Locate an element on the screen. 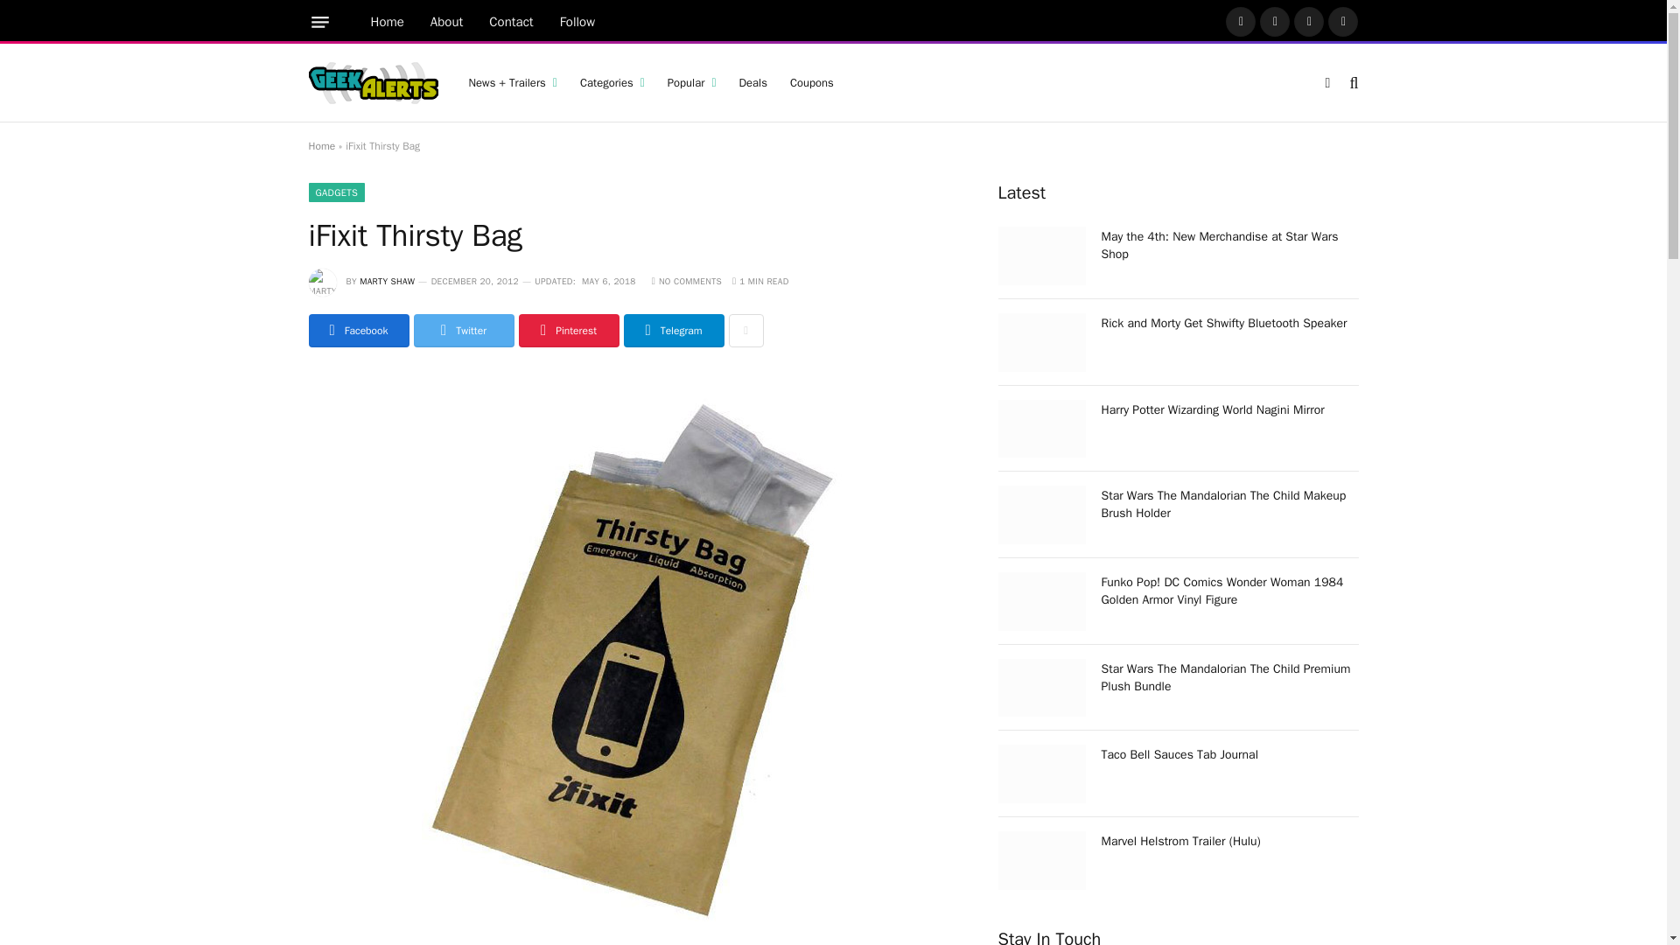 The height and width of the screenshot is (945, 1680). RSS is located at coordinates (1342, 21).